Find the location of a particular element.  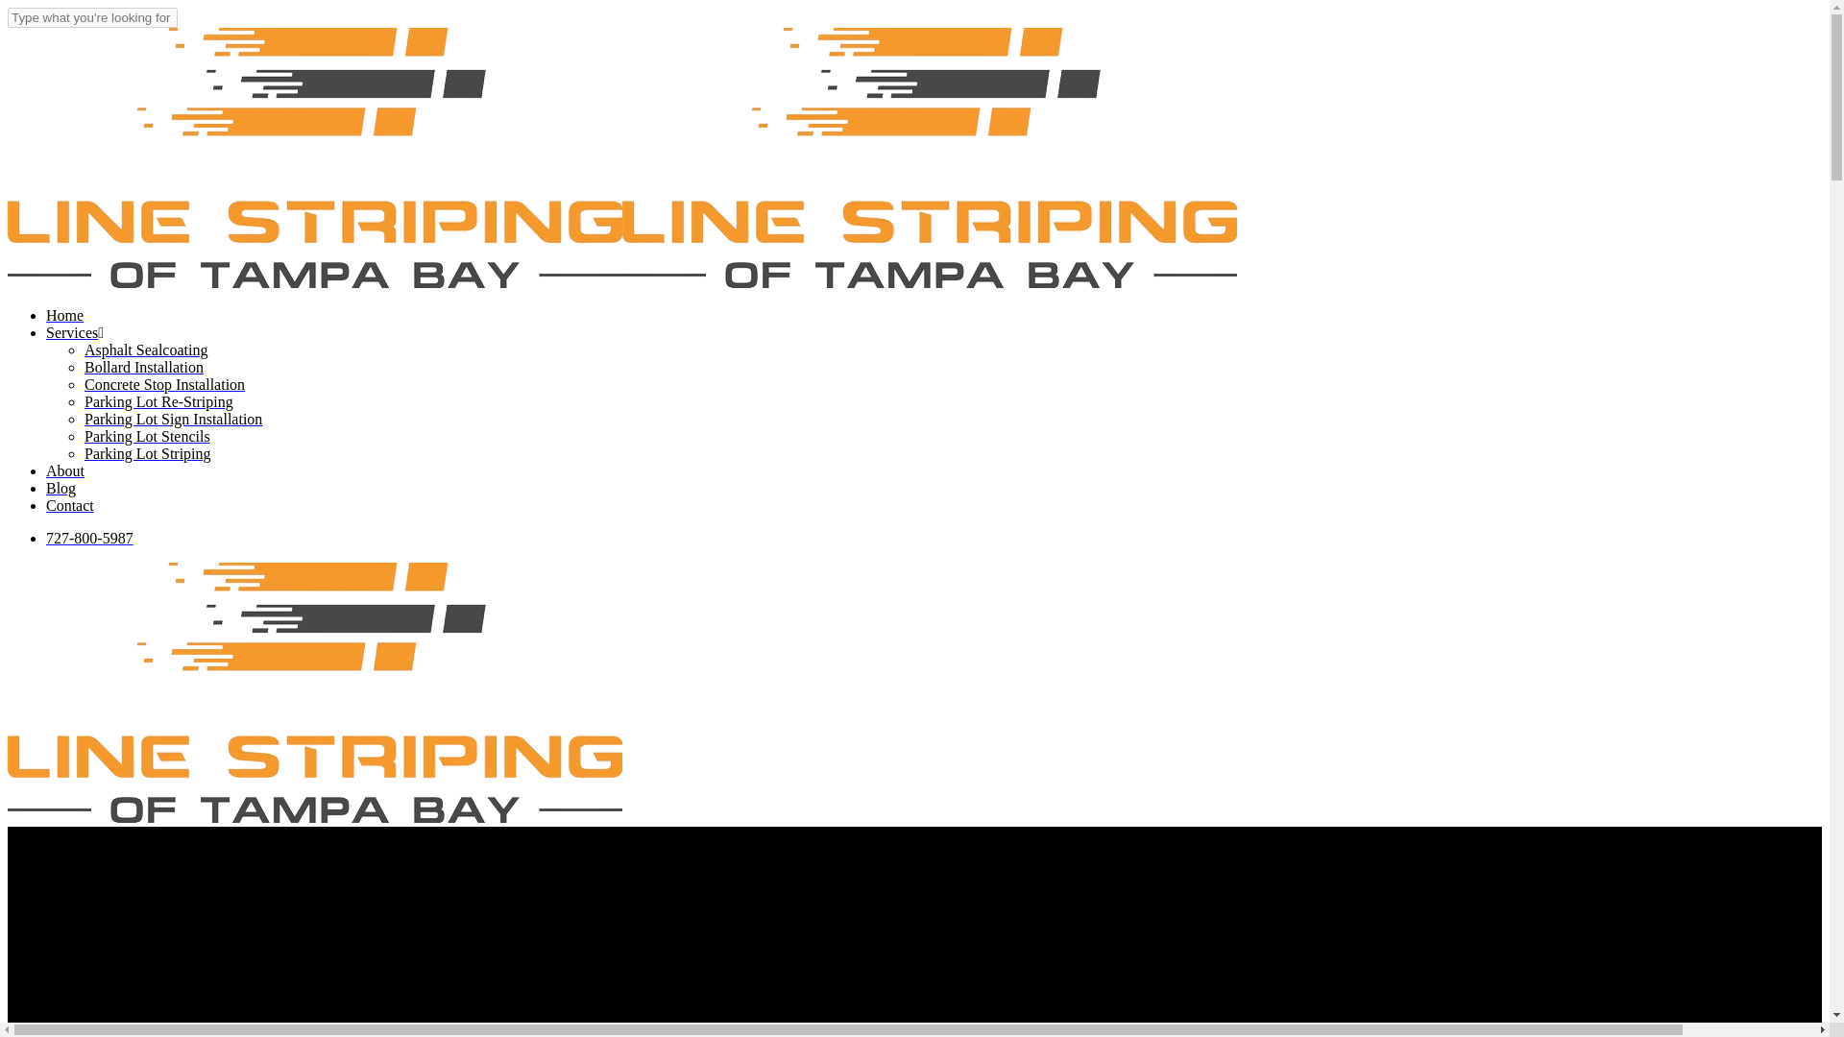

About is located at coordinates (65, 470).